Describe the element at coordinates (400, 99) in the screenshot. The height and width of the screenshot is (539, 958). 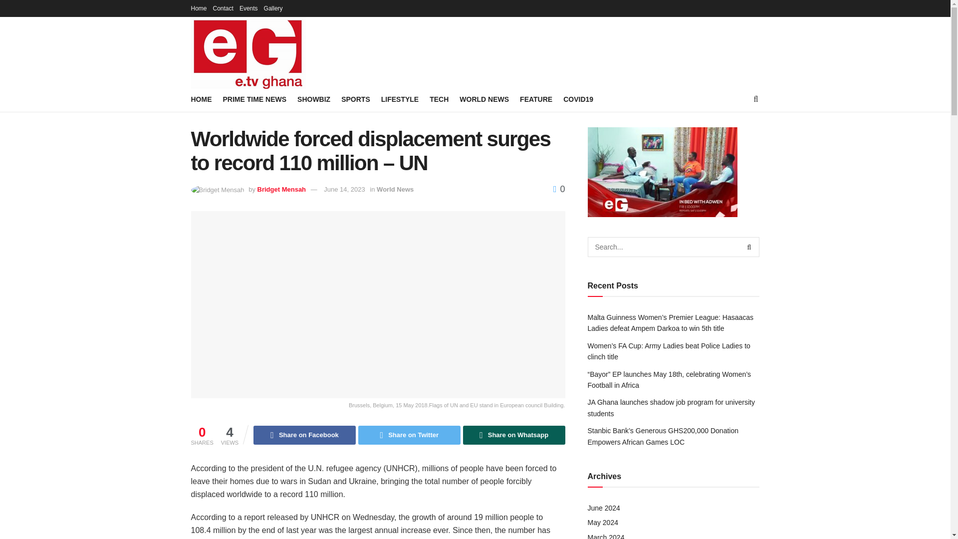
I see `LIFESTYLE` at that location.